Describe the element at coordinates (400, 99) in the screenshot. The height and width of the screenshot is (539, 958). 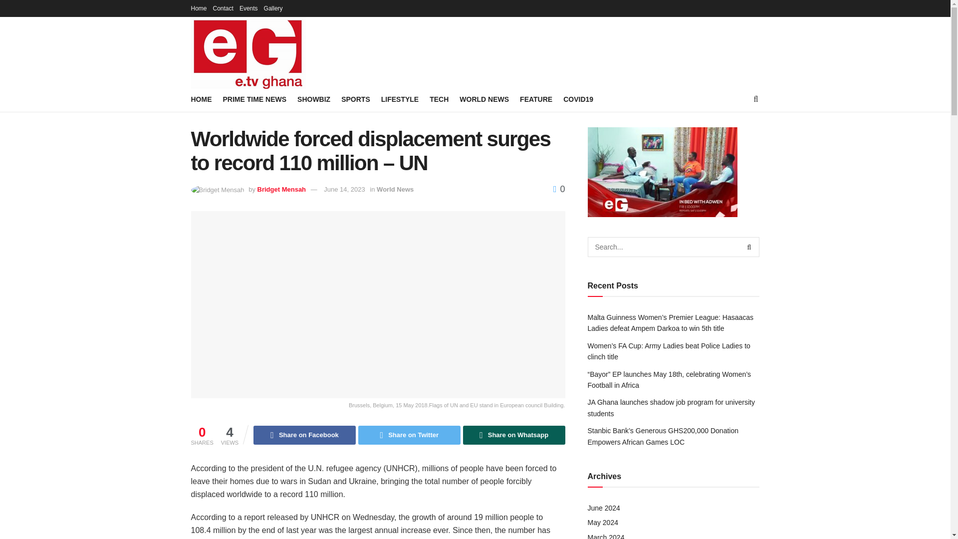
I see `LIFESTYLE` at that location.